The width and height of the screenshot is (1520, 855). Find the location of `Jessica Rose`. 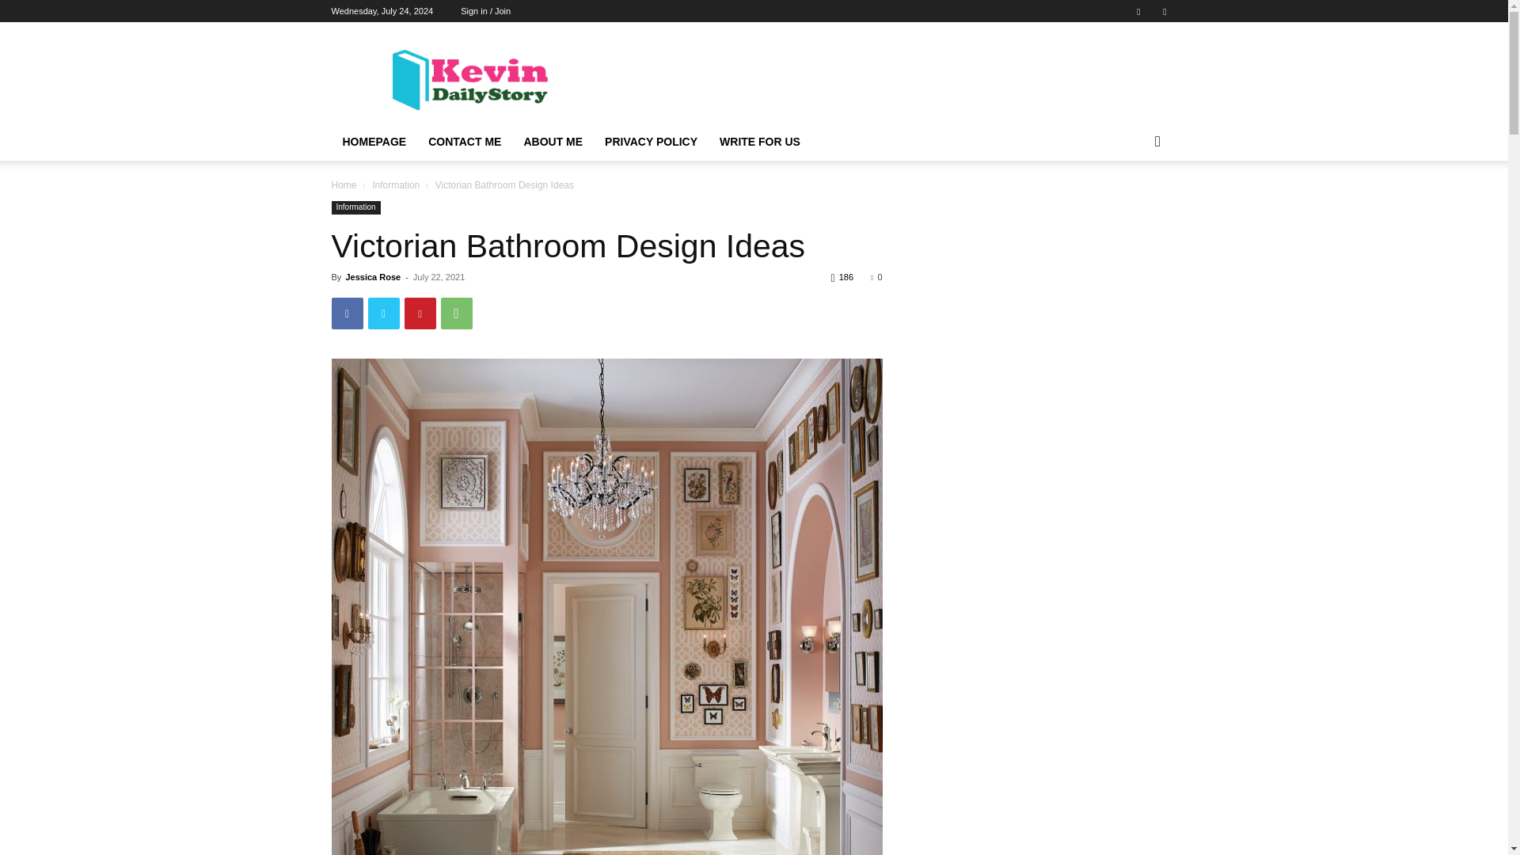

Jessica Rose is located at coordinates (372, 277).